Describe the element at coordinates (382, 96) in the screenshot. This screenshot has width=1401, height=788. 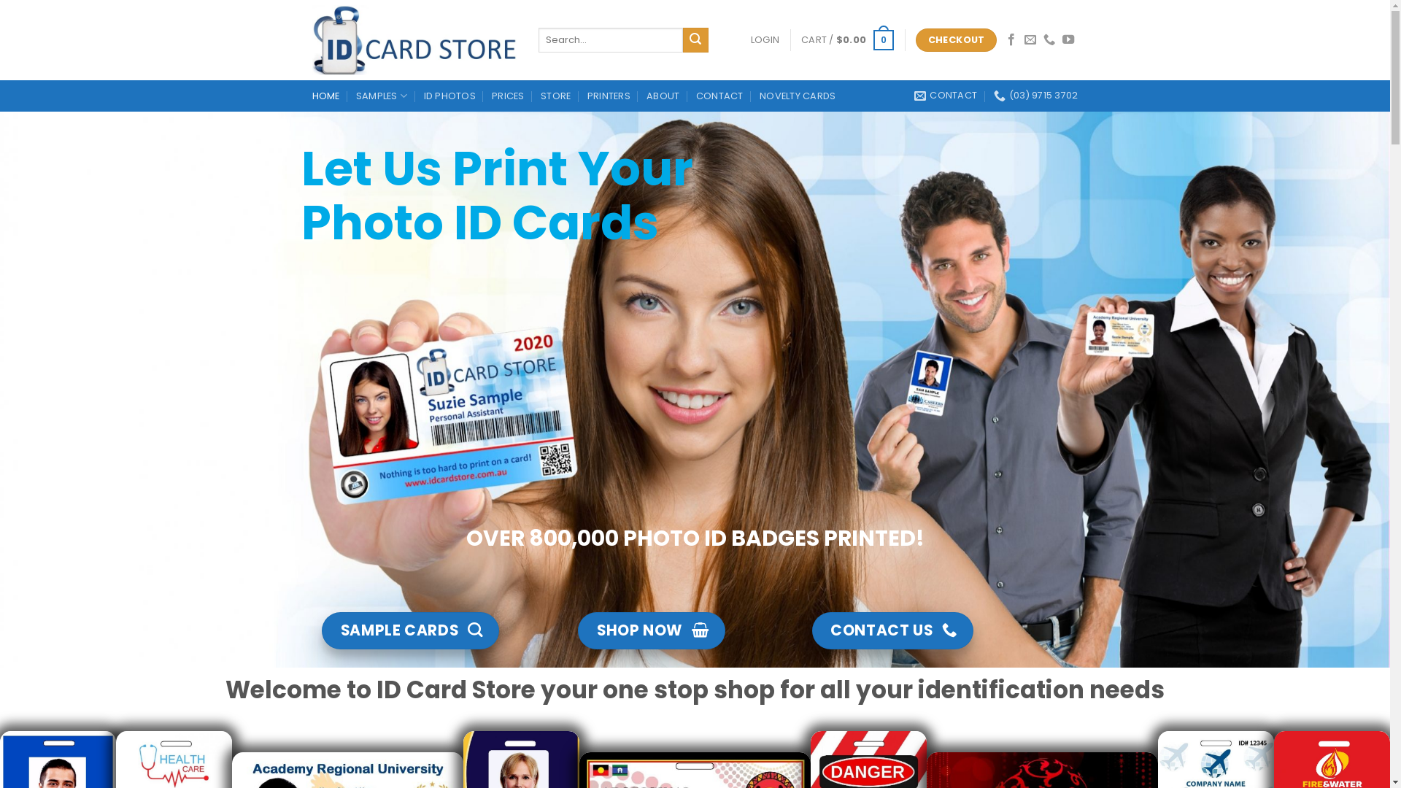
I see `SAMPLES` at that location.